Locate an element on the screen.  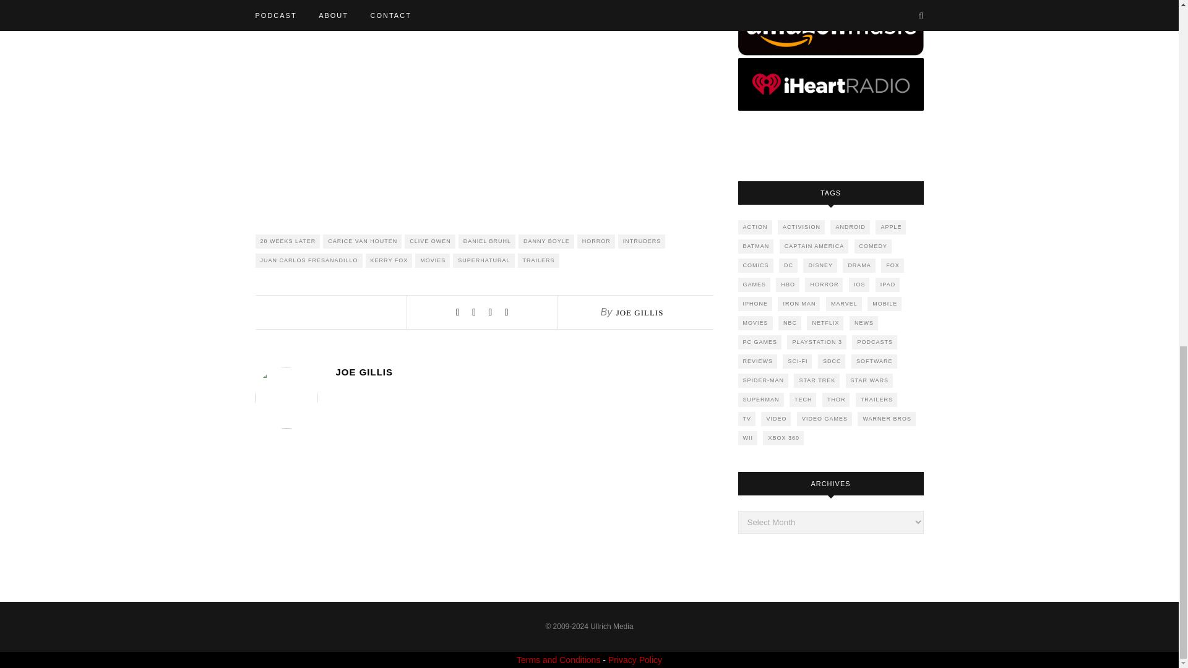
KERRY FOX is located at coordinates (389, 261).